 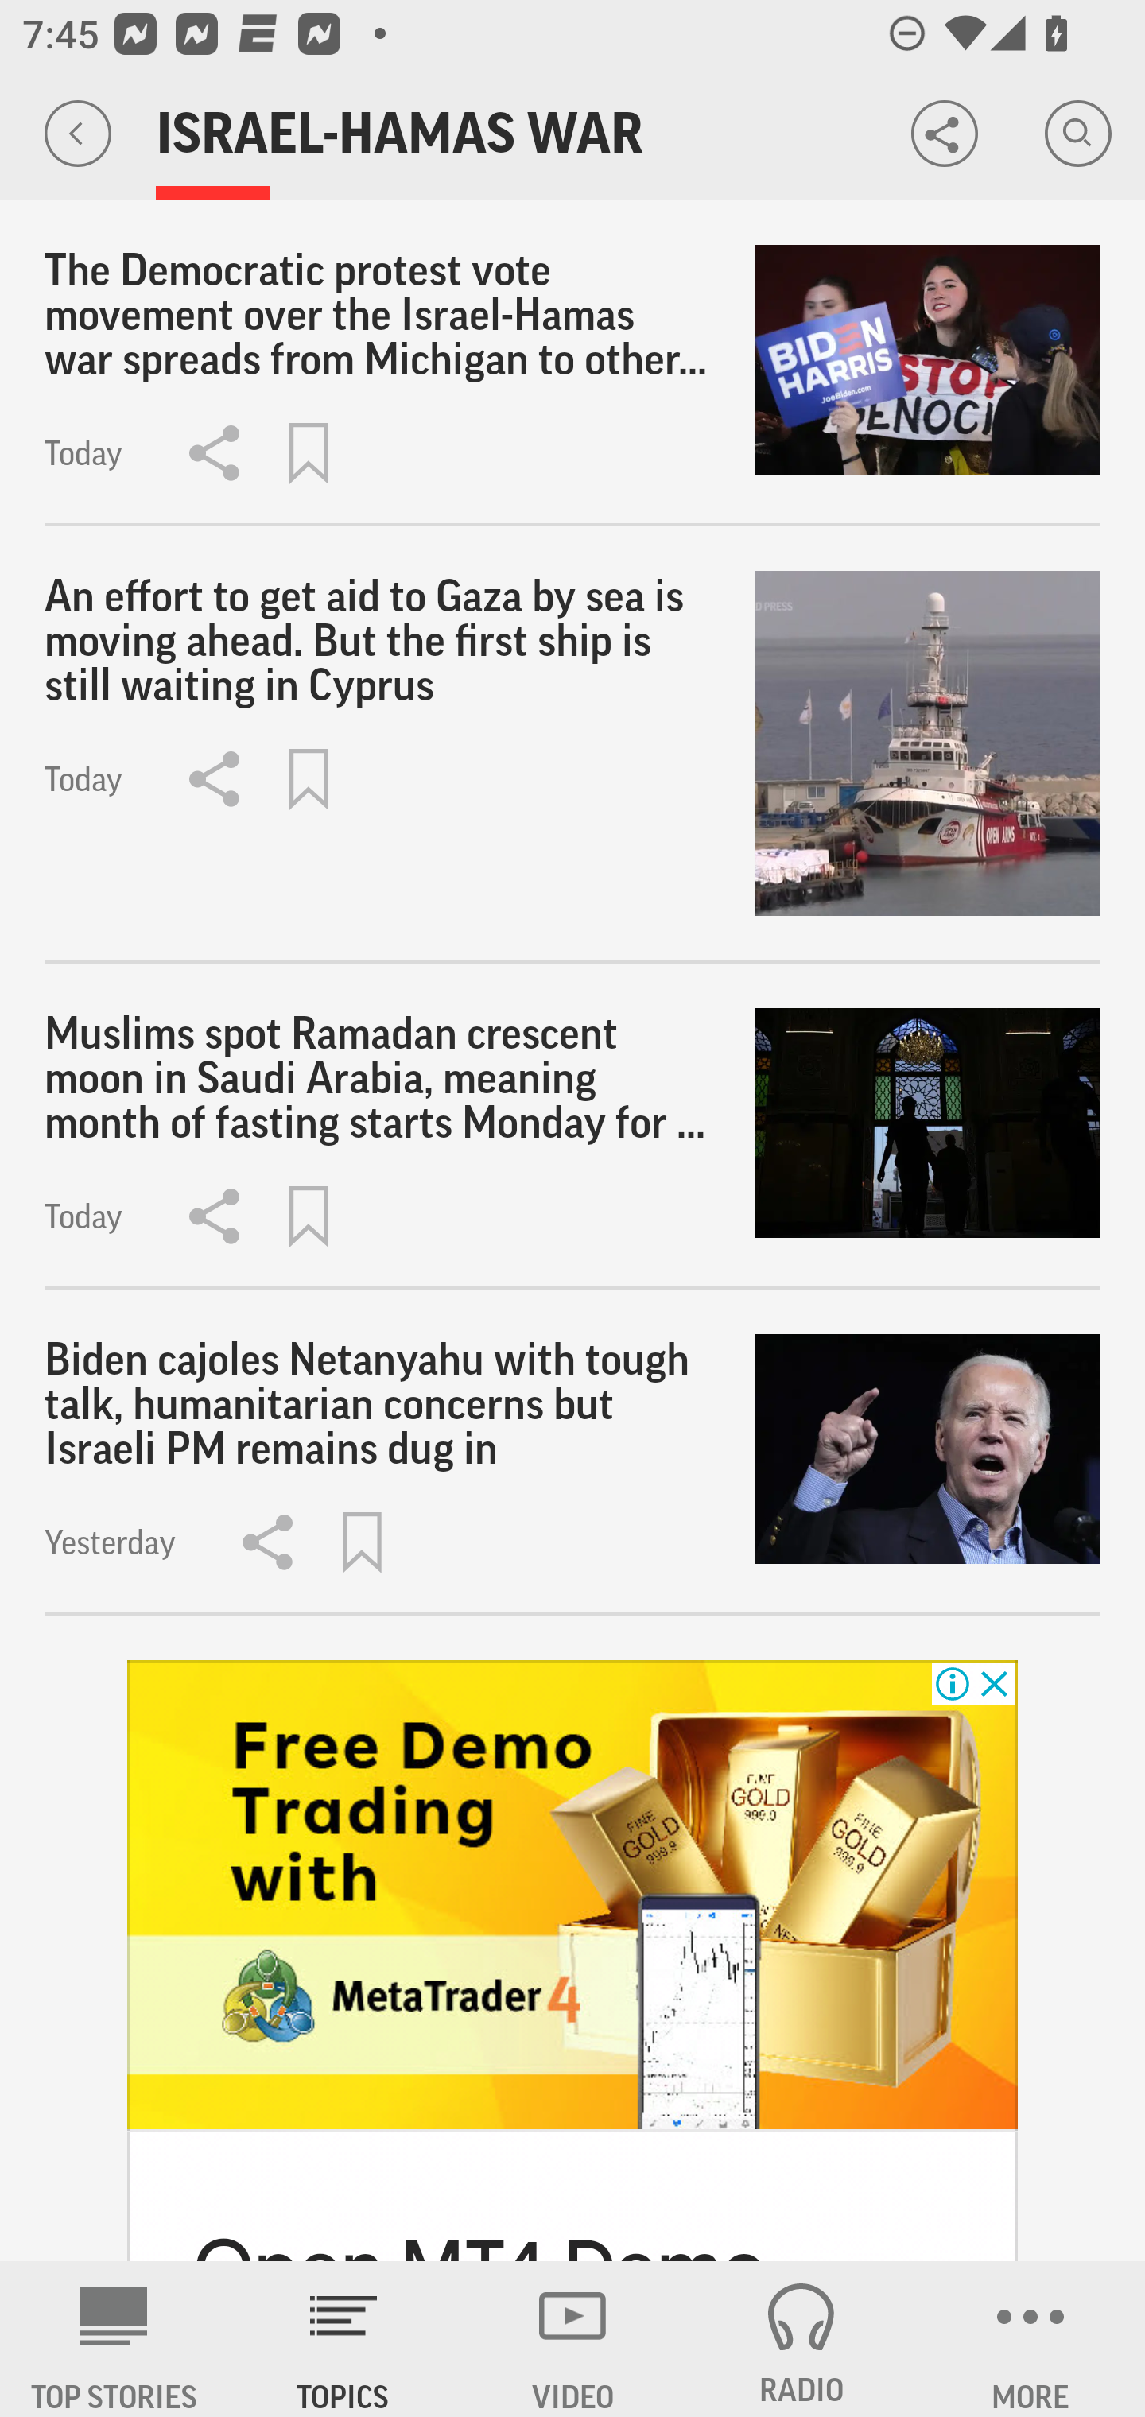 What do you see at coordinates (114, 2339) in the screenshot?
I see `AP News TOP STORIES` at bounding box center [114, 2339].